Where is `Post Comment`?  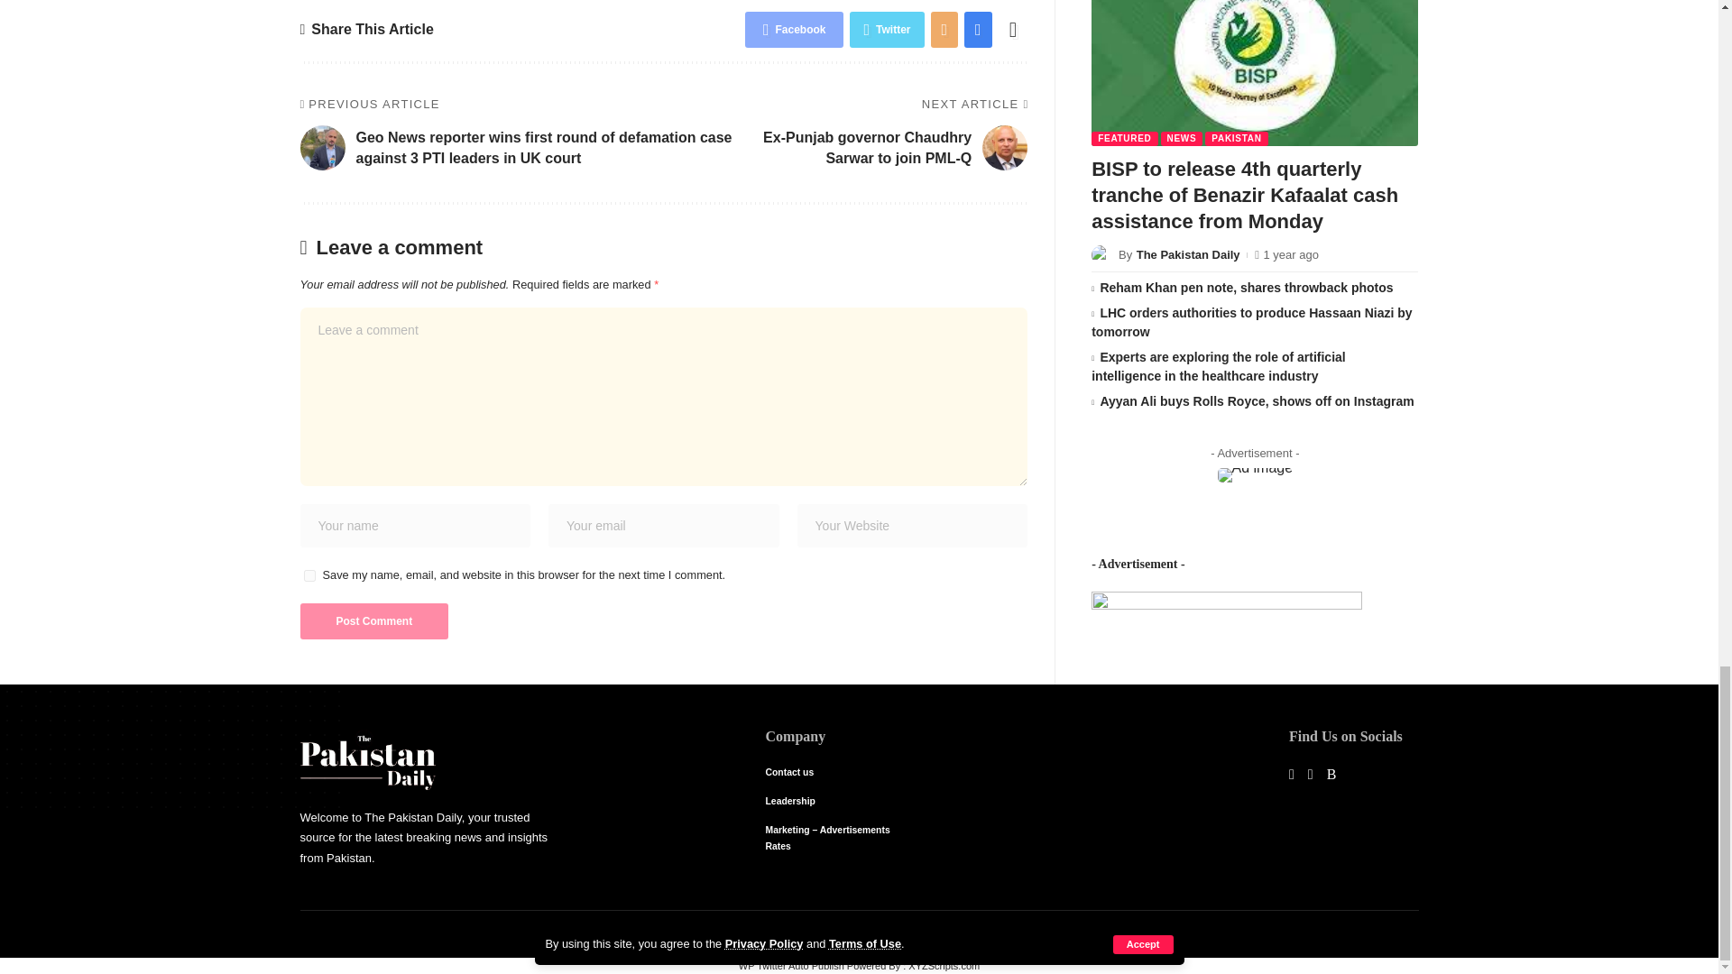 Post Comment is located at coordinates (373, 620).